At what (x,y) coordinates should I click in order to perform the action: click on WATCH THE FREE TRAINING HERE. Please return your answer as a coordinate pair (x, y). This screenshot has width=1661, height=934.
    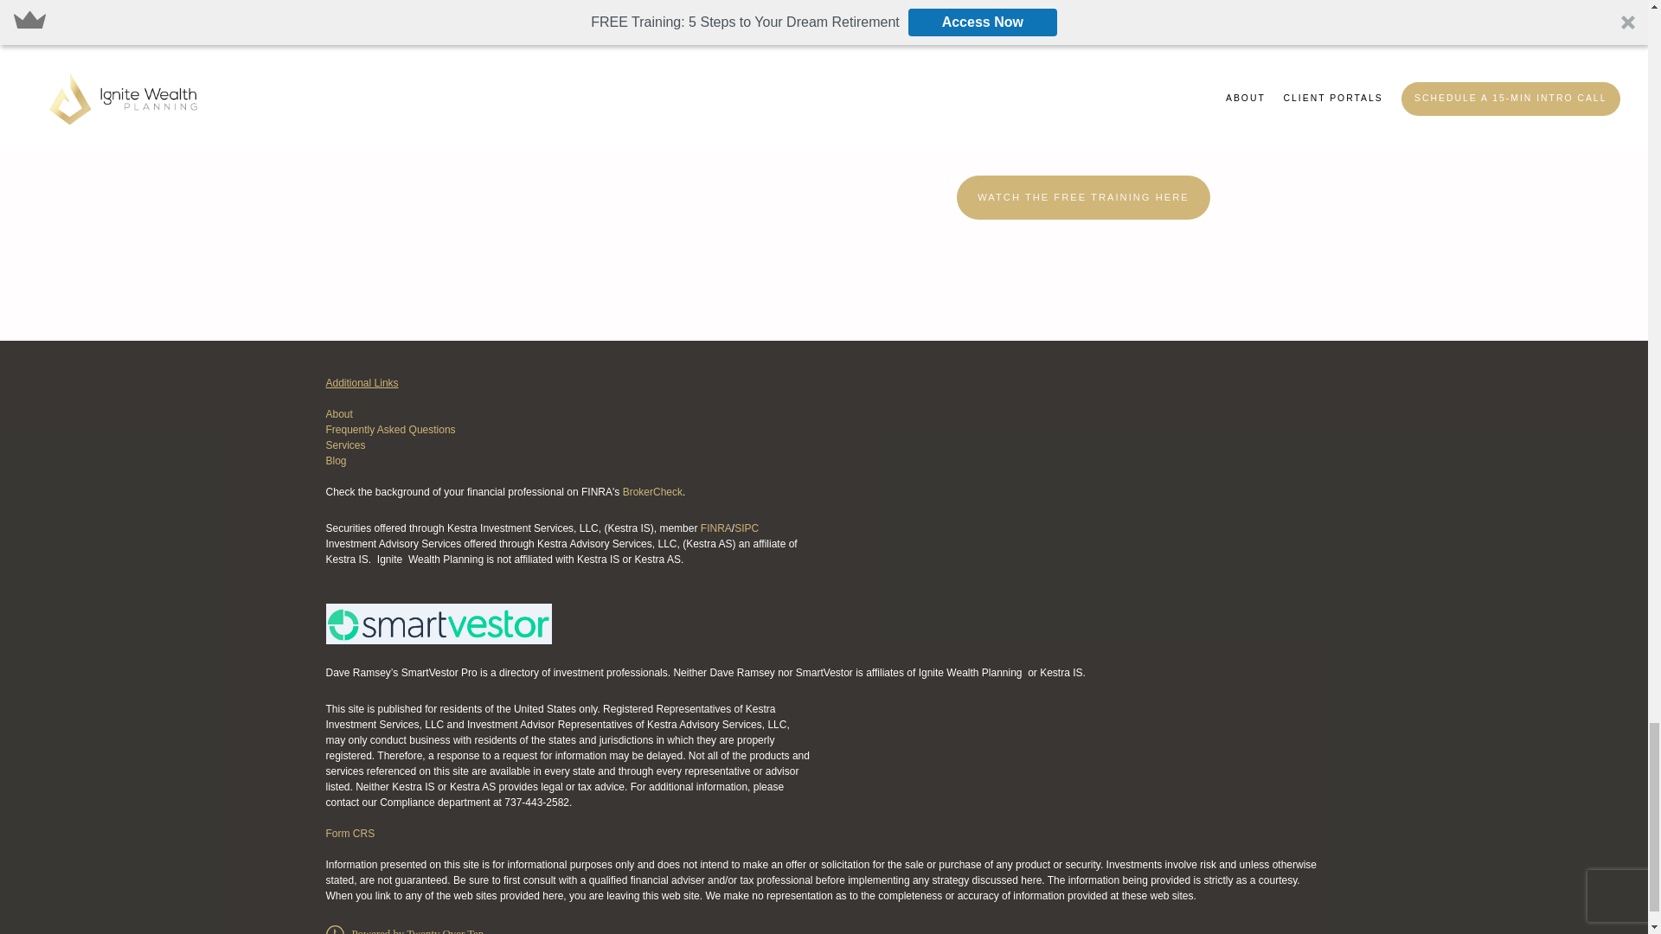
    Looking at the image, I should click on (1083, 197).